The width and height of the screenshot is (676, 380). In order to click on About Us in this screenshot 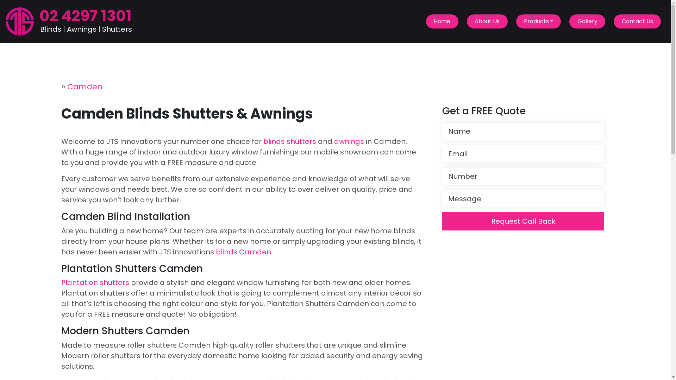, I will do `click(487, 21)`.